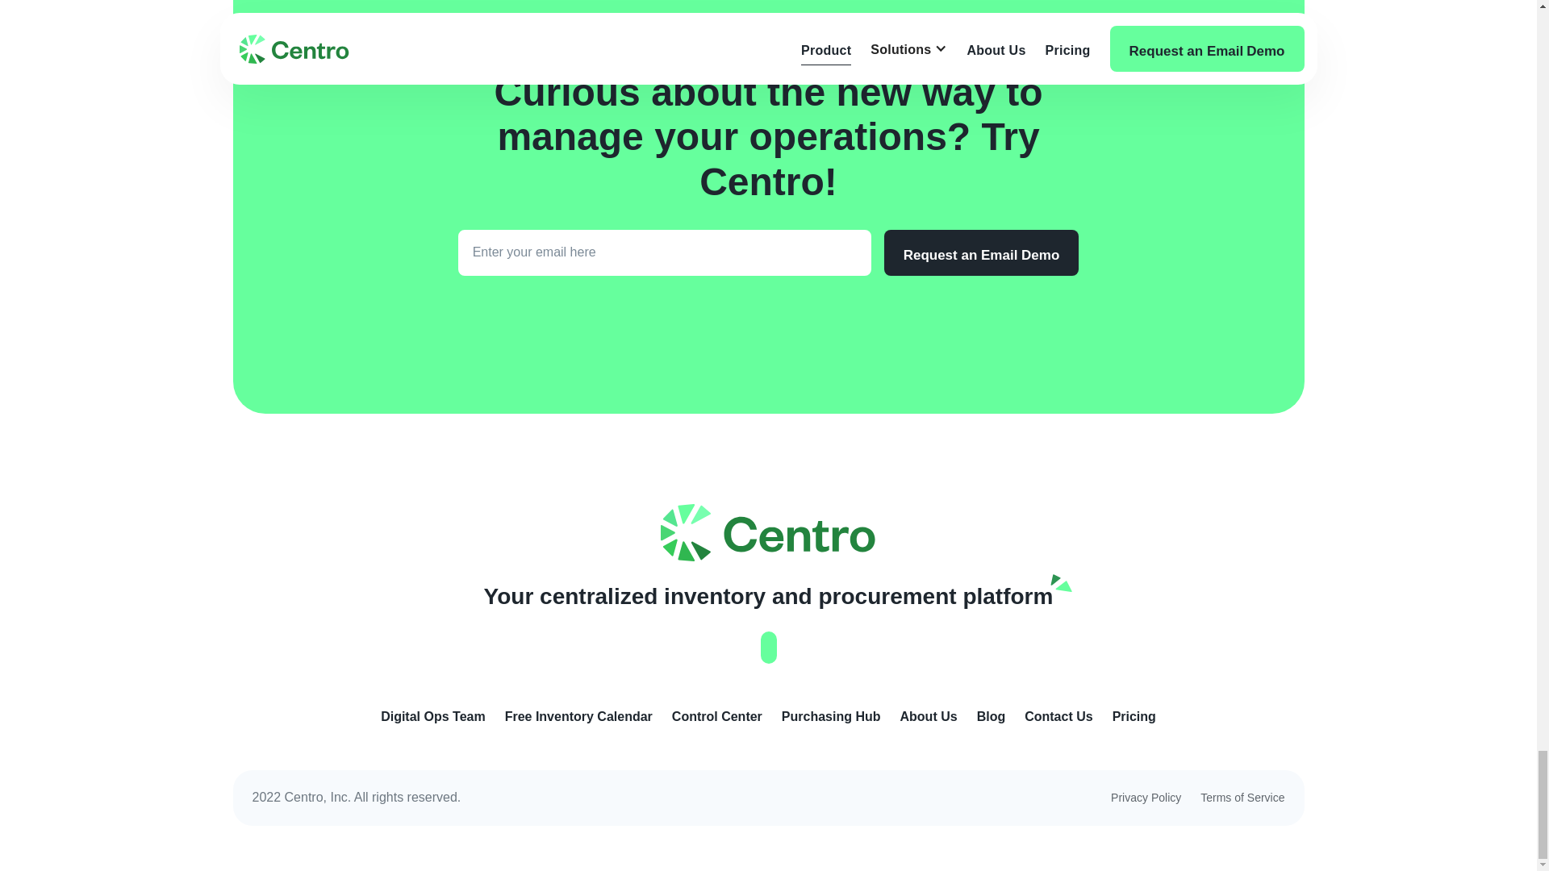 The height and width of the screenshot is (871, 1549). I want to click on Purchasing Hub, so click(831, 716).